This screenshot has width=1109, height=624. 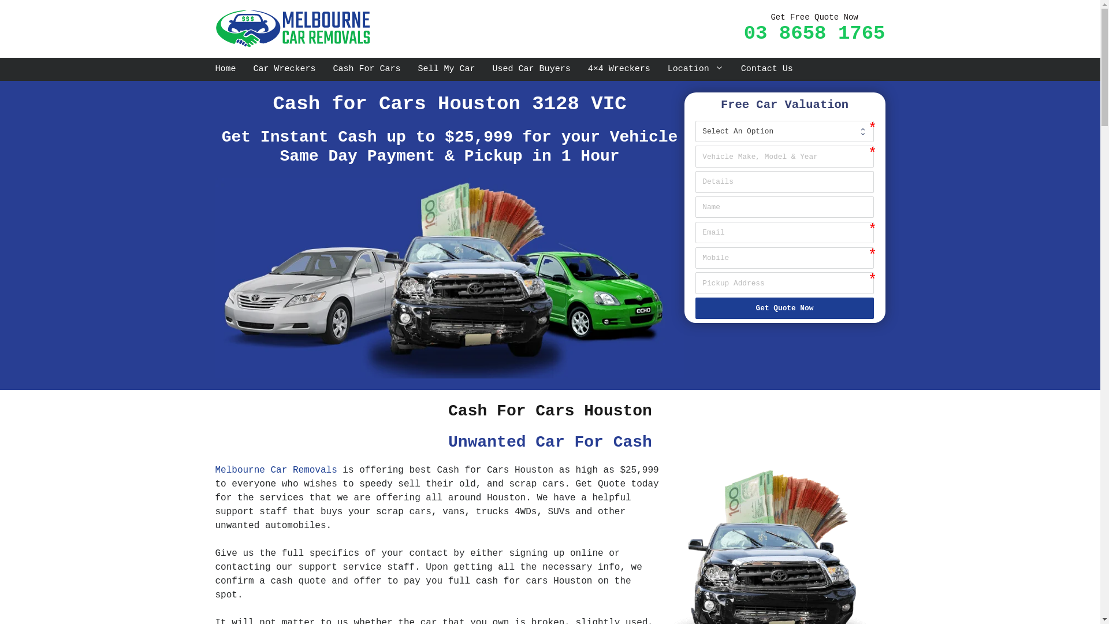 I want to click on Contact Us, so click(x=767, y=69).